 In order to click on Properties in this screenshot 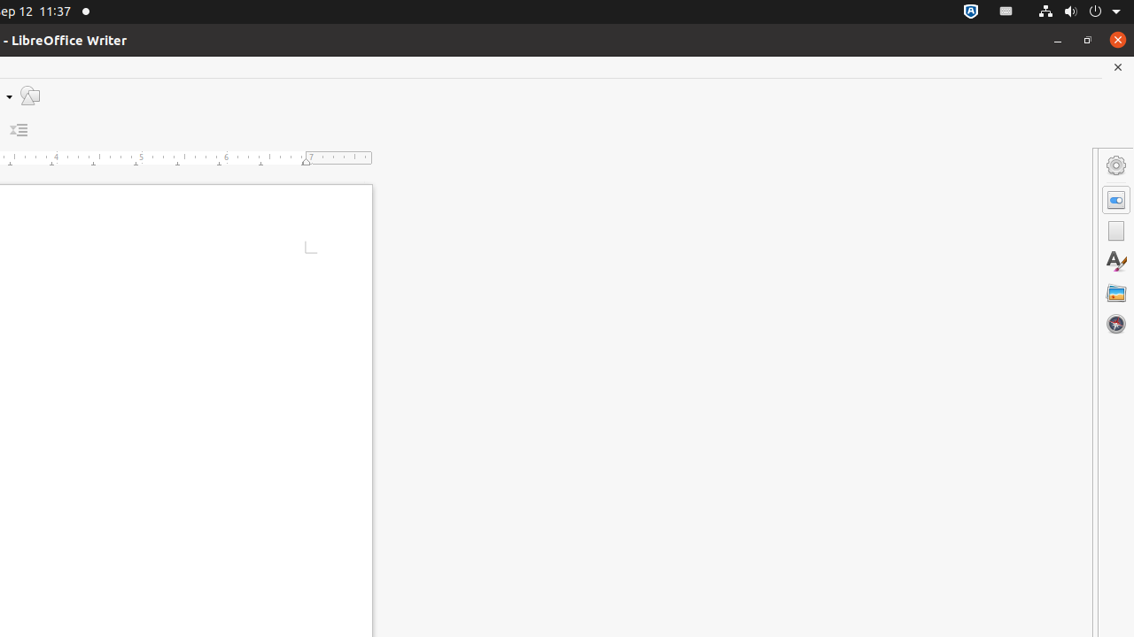, I will do `click(1116, 200)`.